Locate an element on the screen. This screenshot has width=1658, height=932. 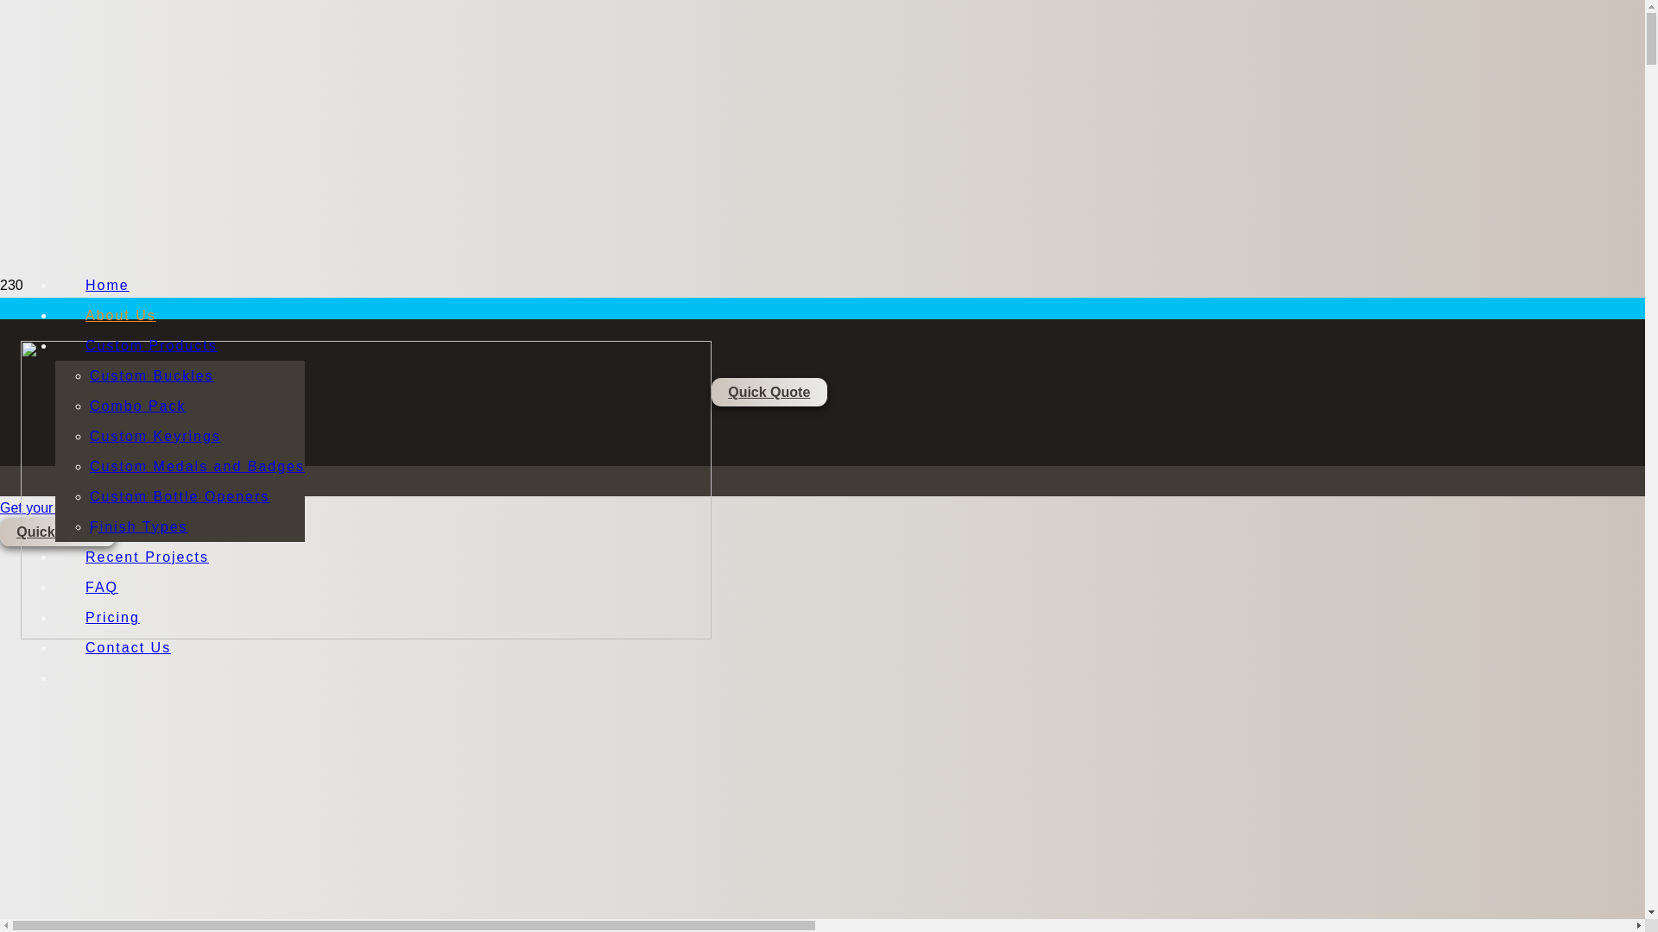
Custom Products is located at coordinates (152, 345).